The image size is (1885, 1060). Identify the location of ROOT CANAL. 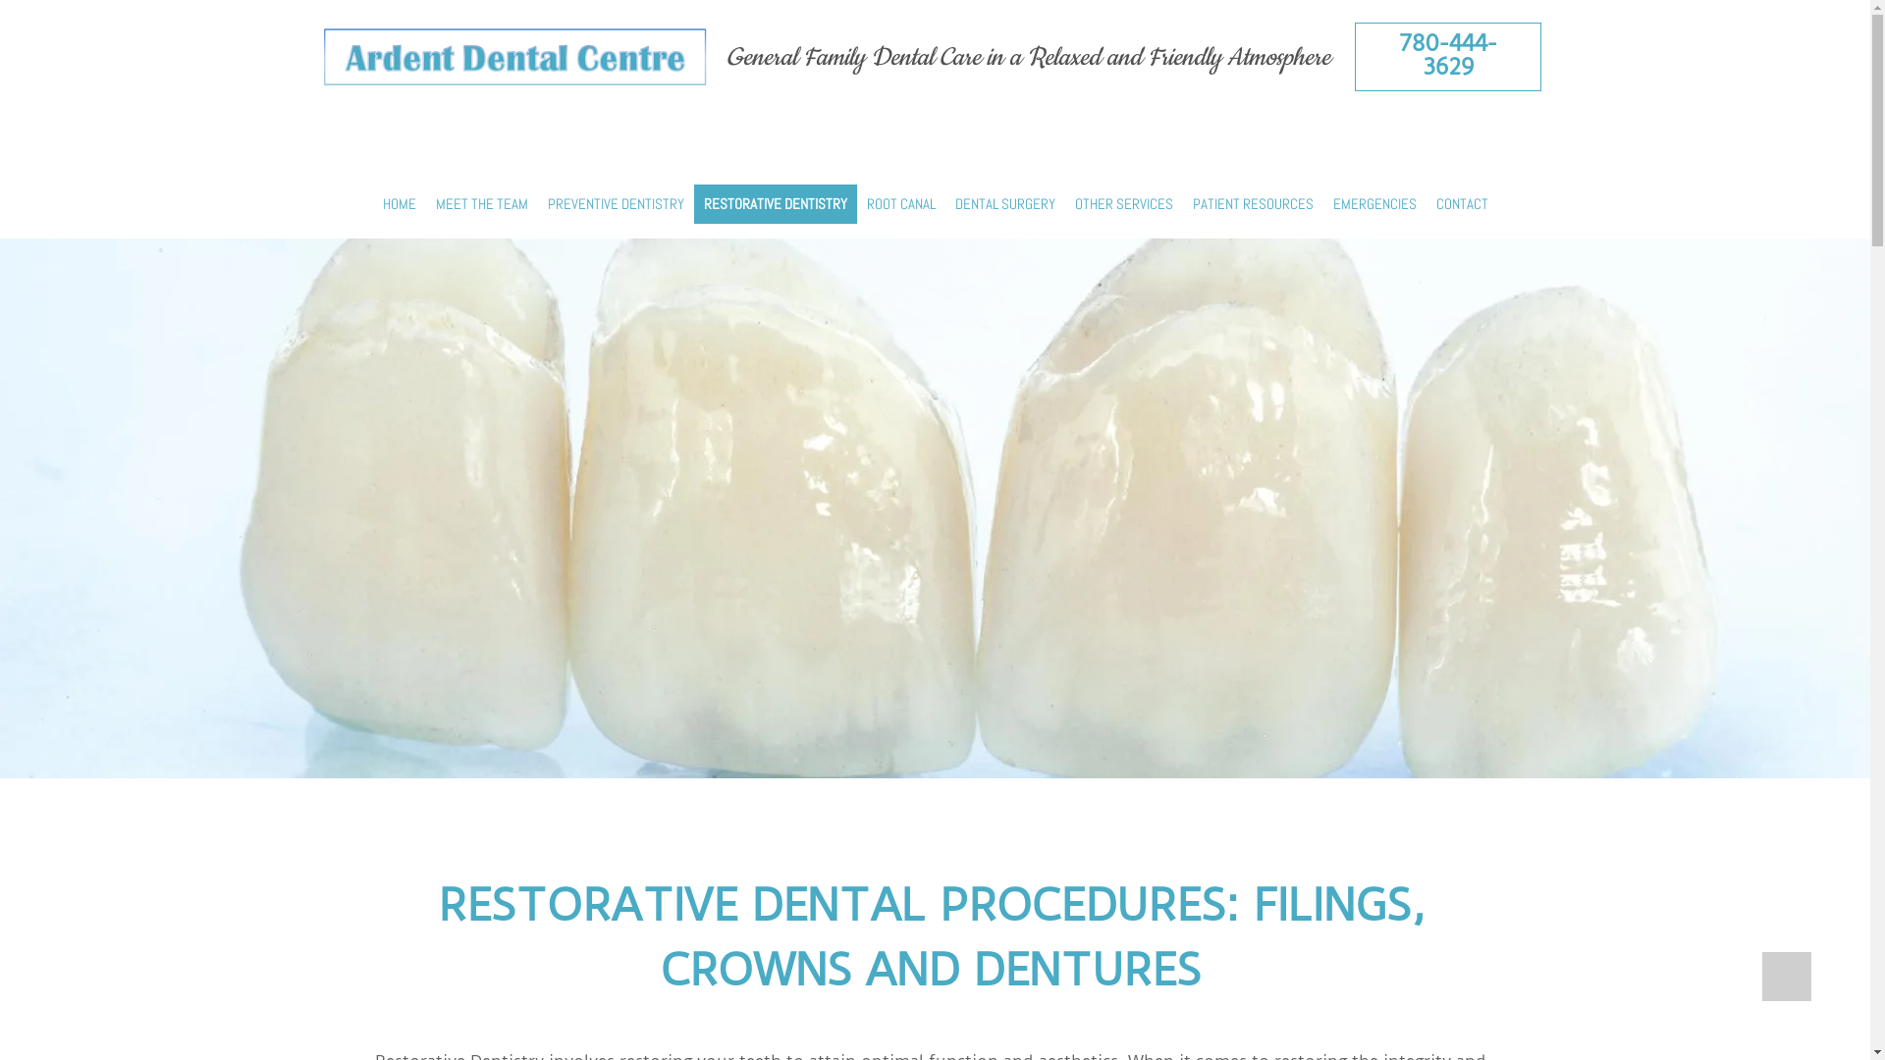
(900, 204).